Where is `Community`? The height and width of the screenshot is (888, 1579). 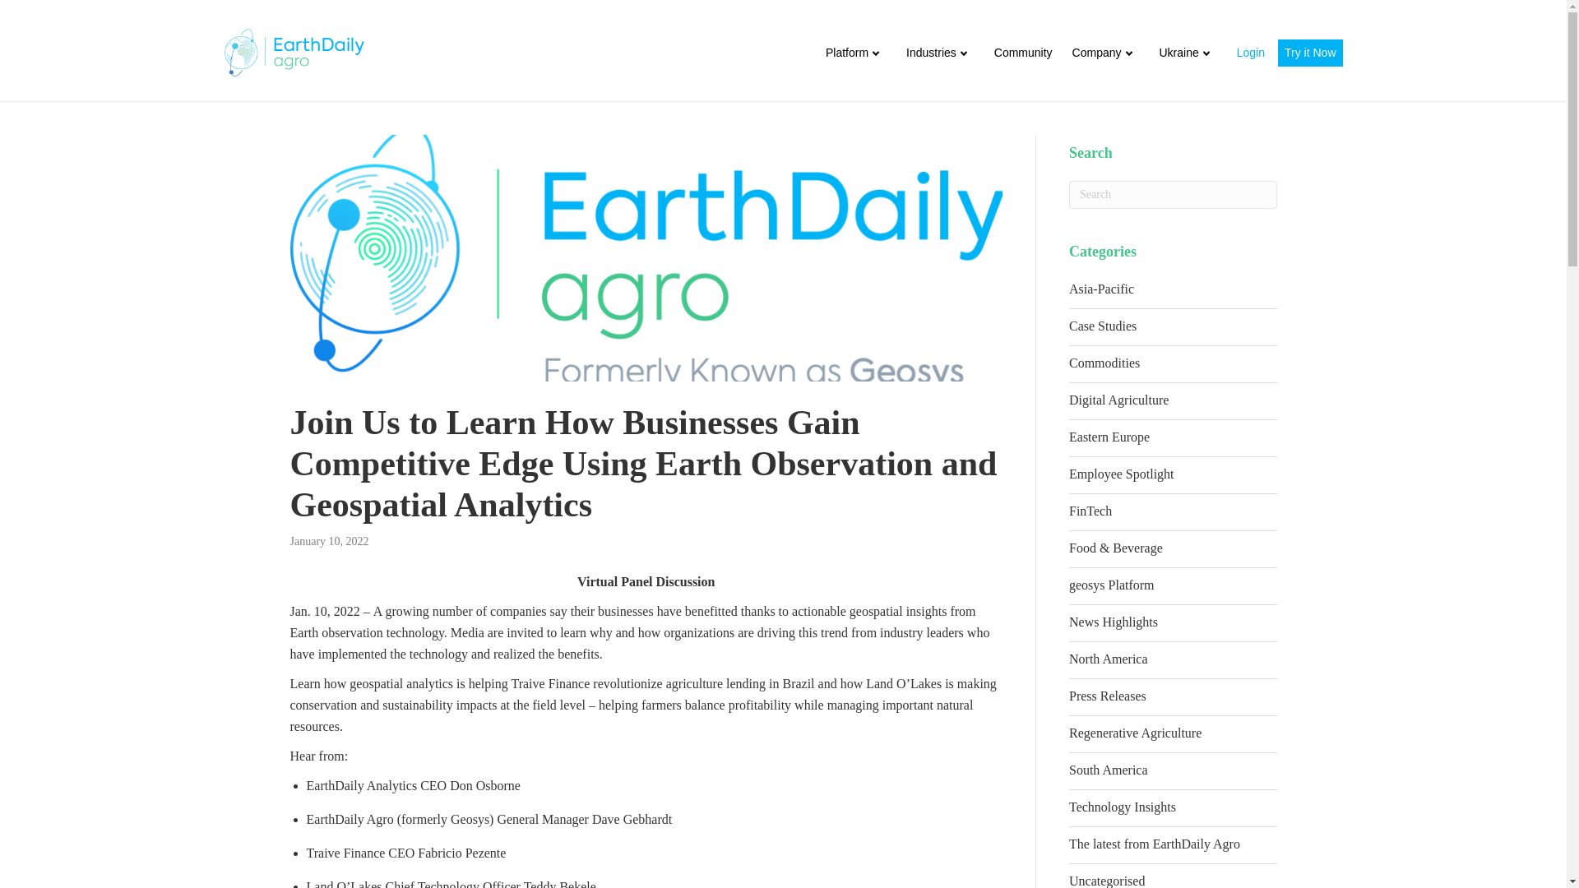 Community is located at coordinates (1023, 53).